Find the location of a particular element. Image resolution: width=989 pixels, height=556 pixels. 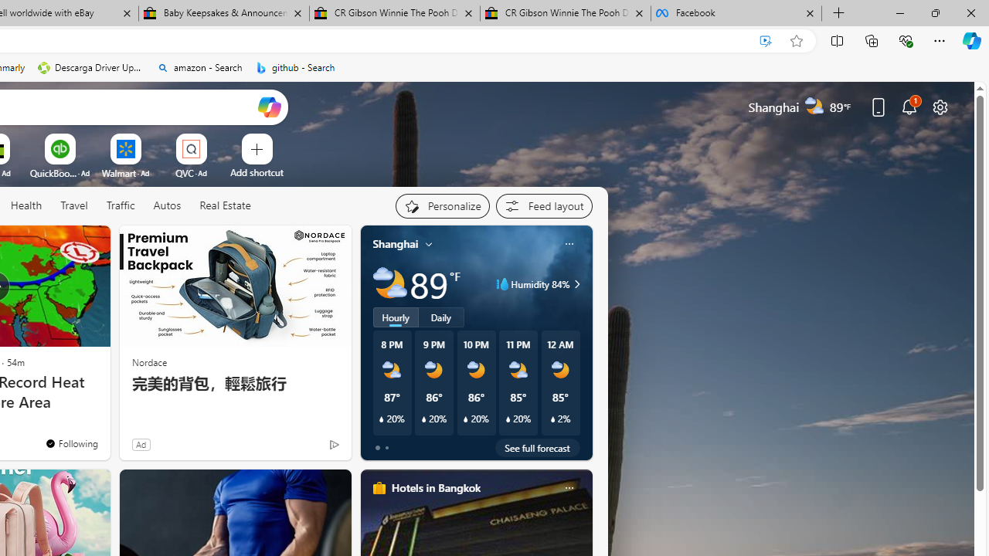

Hourly is located at coordinates (396, 317).